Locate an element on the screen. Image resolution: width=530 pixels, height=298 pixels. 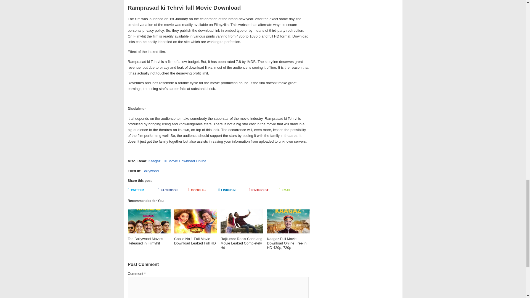
Top Bollywood Movies Released in Filmyhit is located at coordinates (149, 227).